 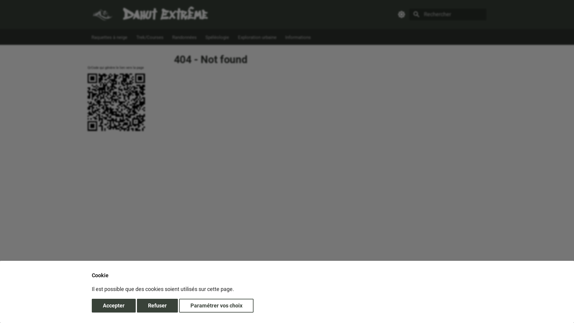 What do you see at coordinates (298, 37) in the screenshot?
I see `Informations` at bounding box center [298, 37].